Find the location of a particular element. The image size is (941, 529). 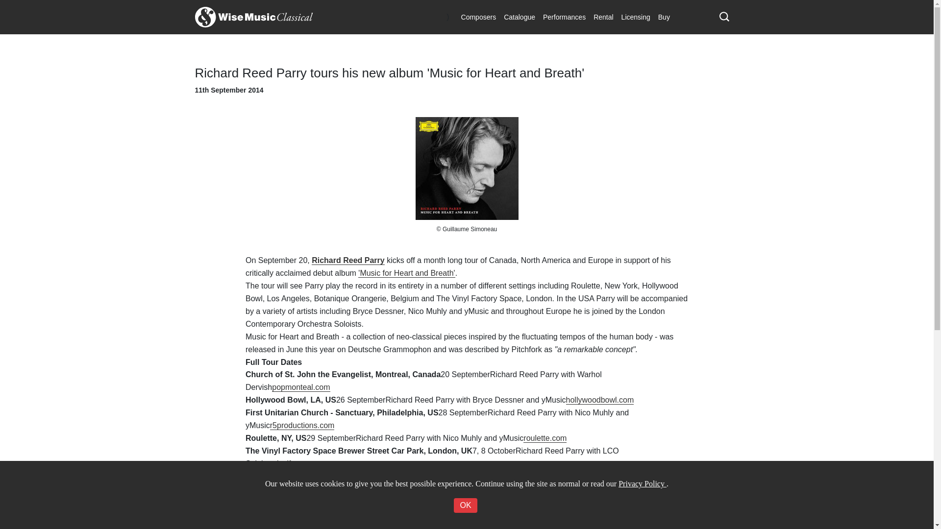

Buy is located at coordinates (664, 17).